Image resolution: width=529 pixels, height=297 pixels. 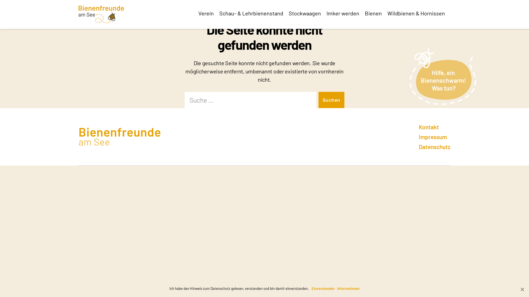 What do you see at coordinates (323, 288) in the screenshot?
I see `Einverstanden` at bounding box center [323, 288].